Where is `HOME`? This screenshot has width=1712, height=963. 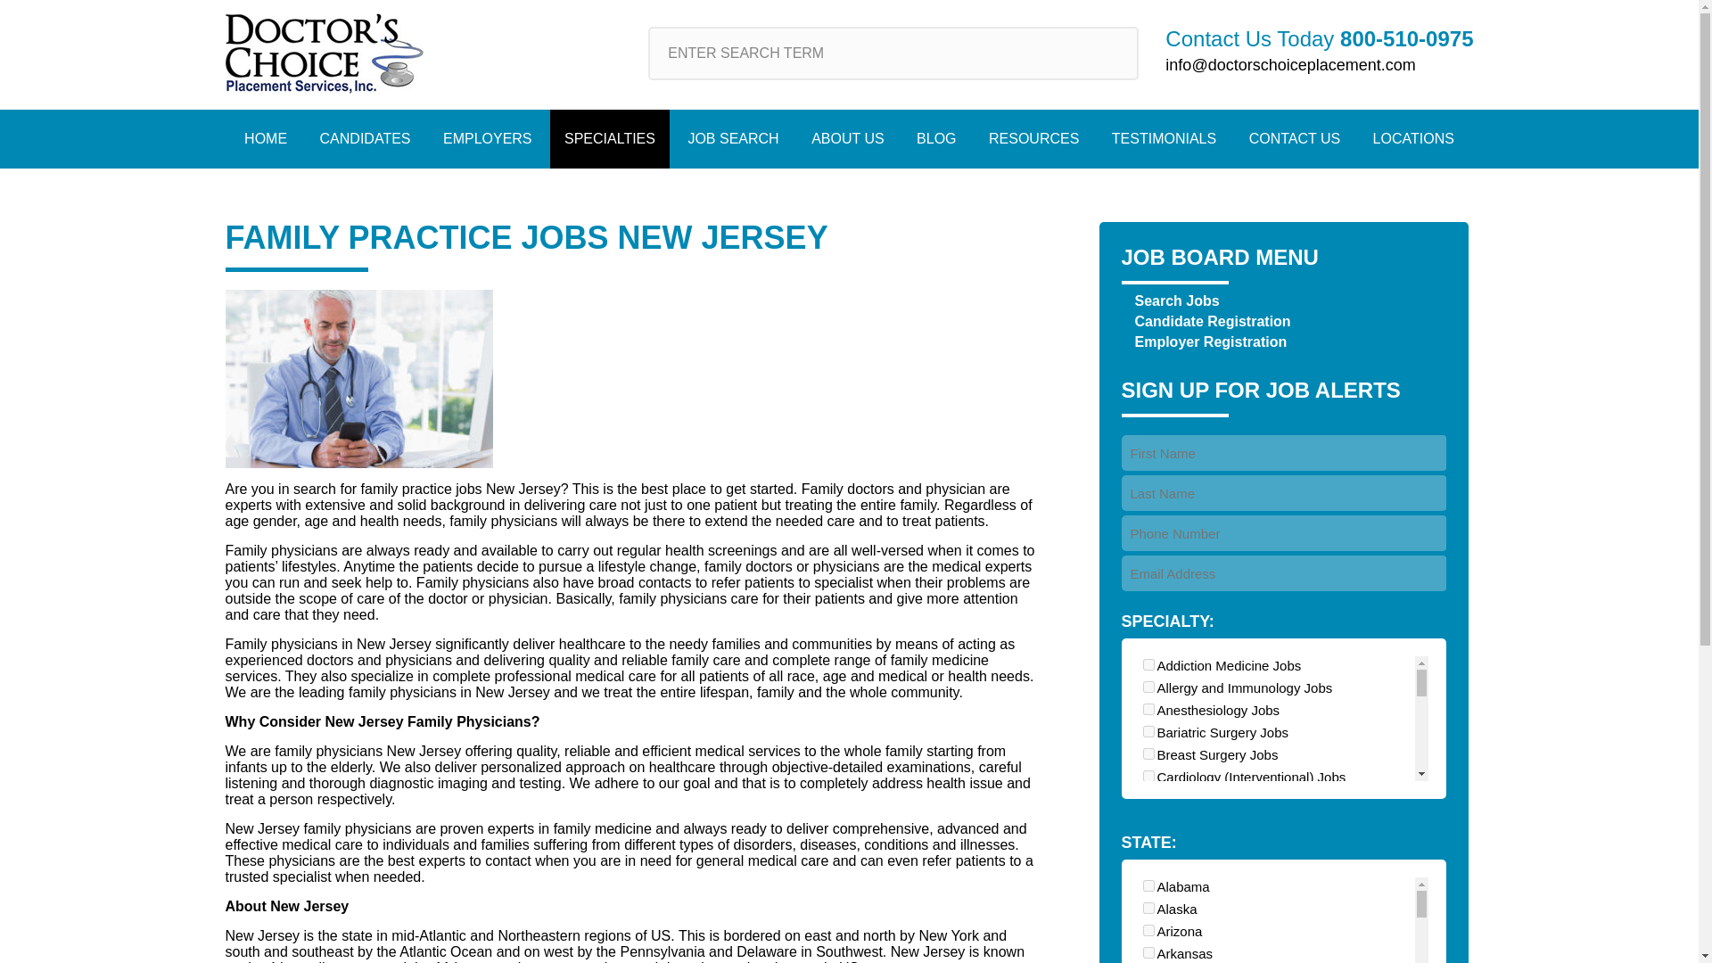 HOME is located at coordinates (265, 139).